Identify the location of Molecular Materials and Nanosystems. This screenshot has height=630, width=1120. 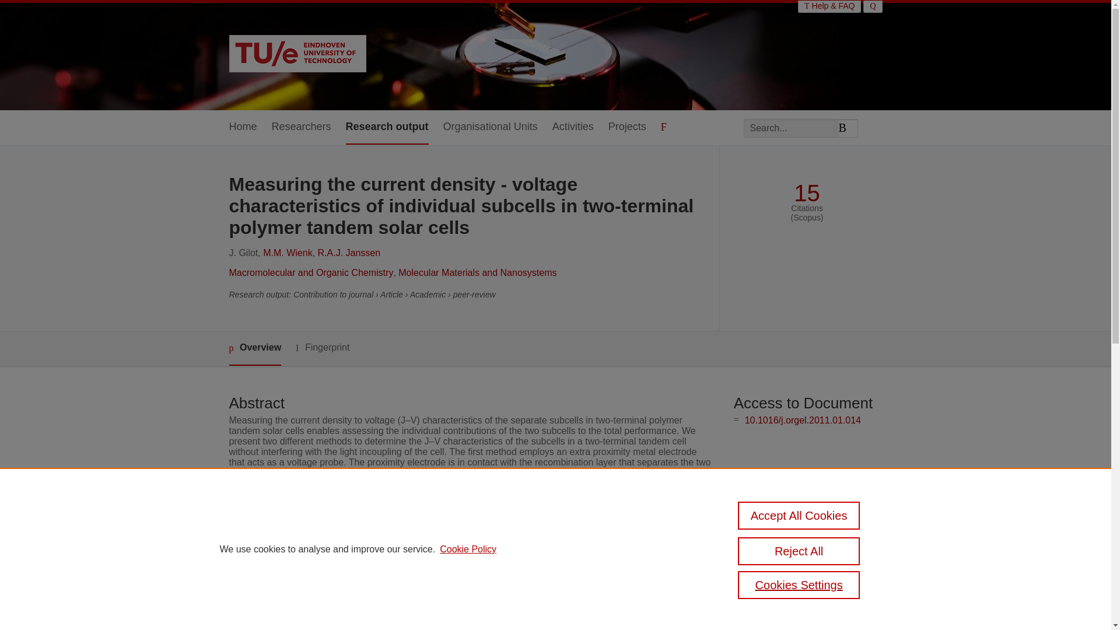
(477, 273).